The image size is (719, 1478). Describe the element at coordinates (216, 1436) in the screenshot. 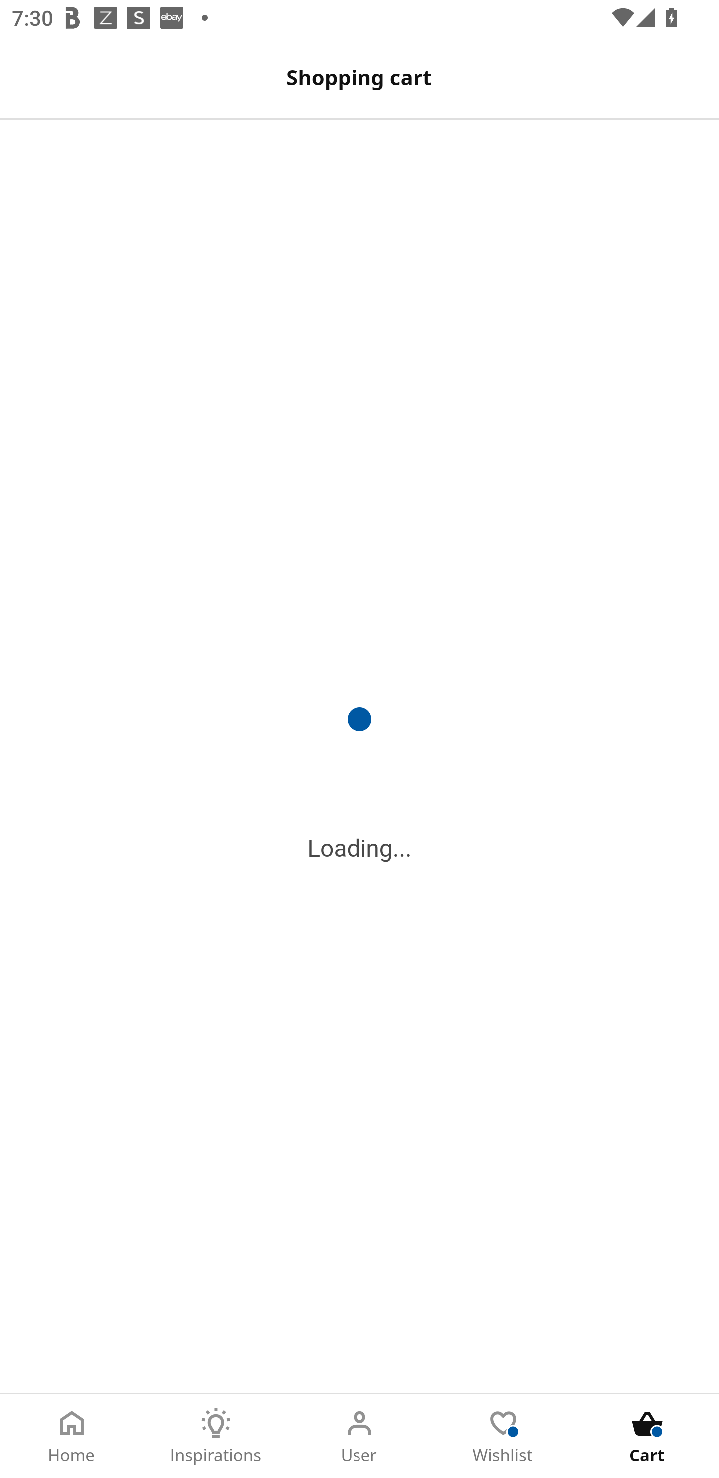

I see `Inspirations
Tab 2 of 5` at that location.